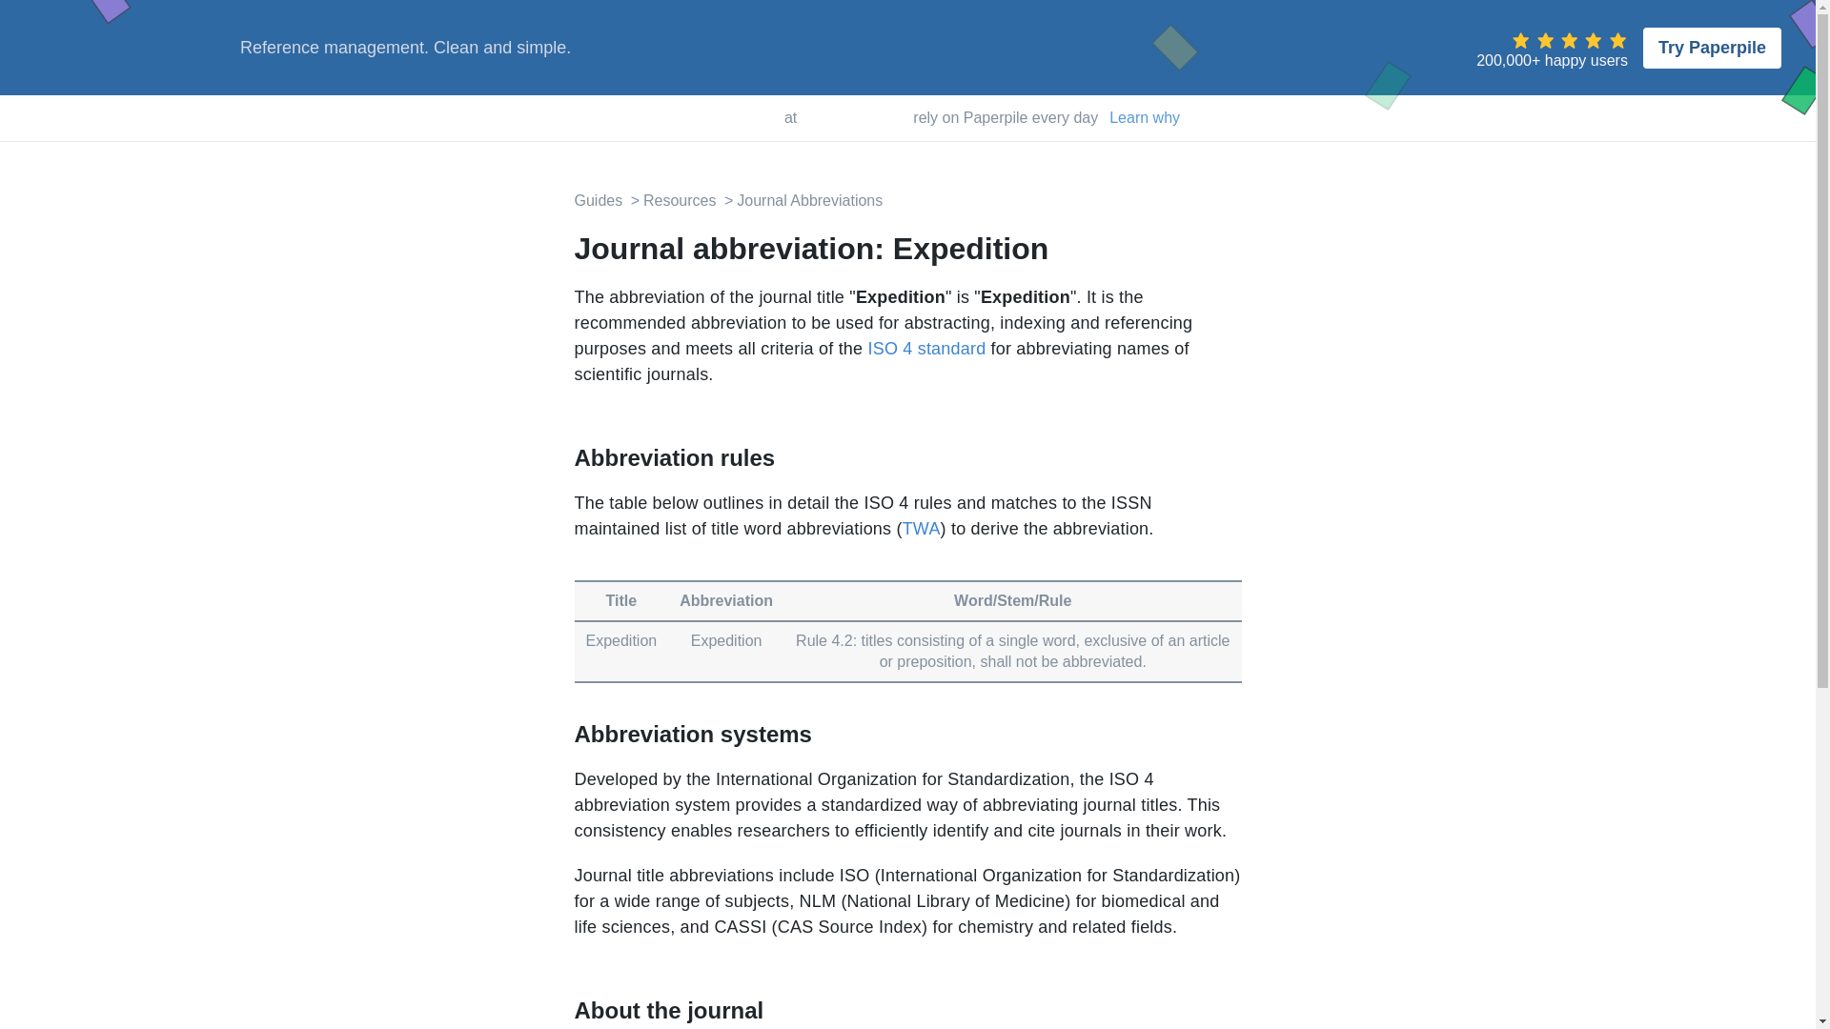 The width and height of the screenshot is (1830, 1029). Describe the element at coordinates (405, 48) in the screenshot. I see `Reference management. Clean and simple.` at that location.